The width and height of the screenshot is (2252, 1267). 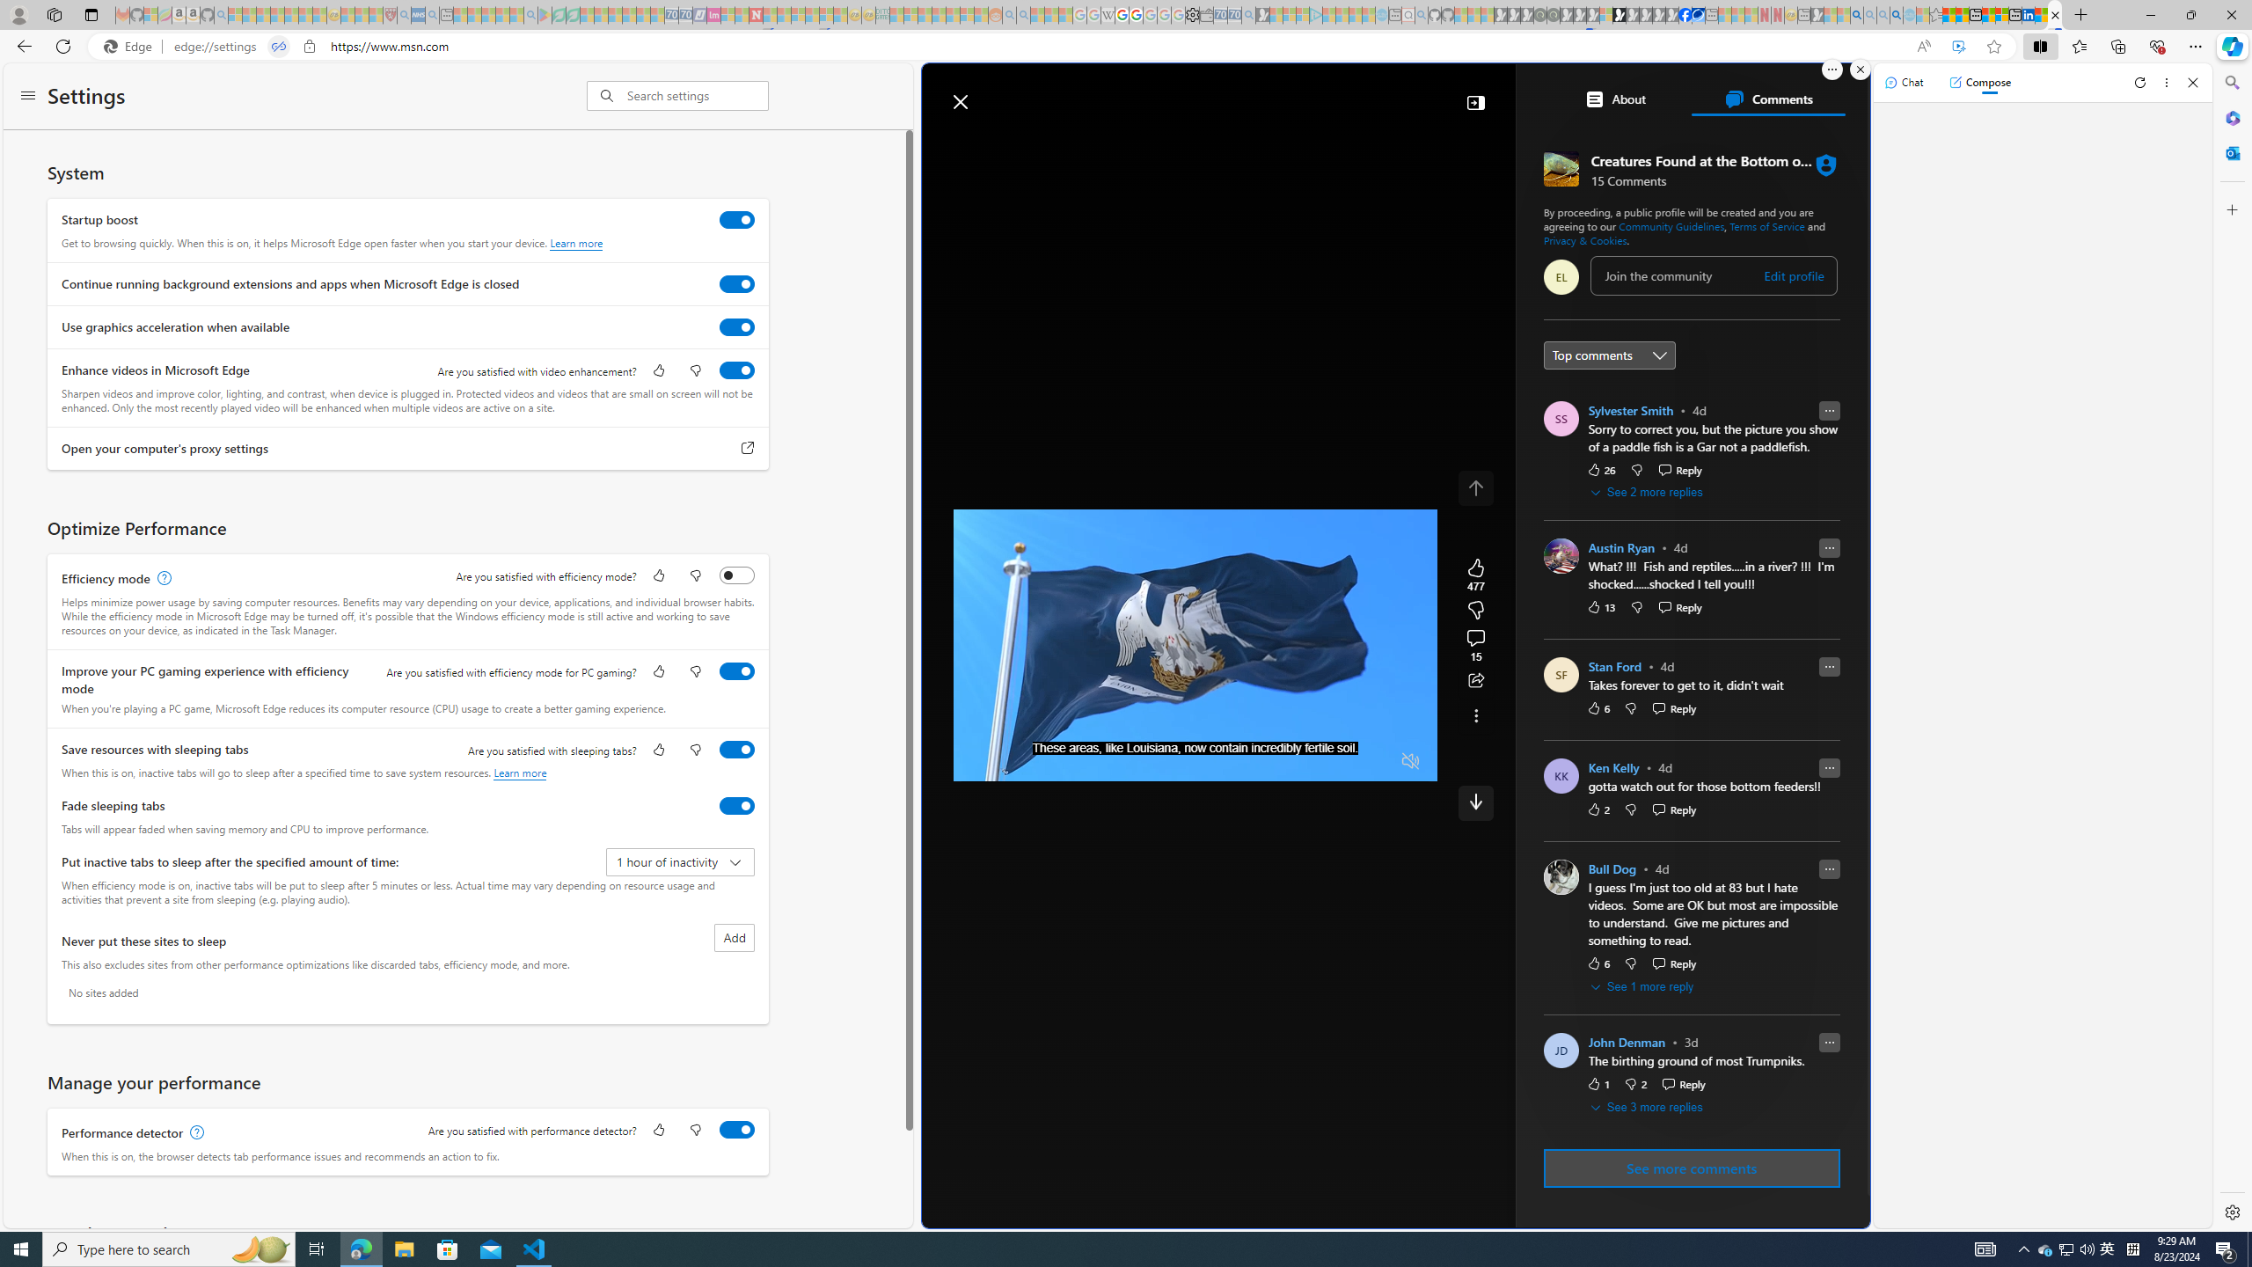 I want to click on Reply Reply Comment, so click(x=1684, y=1084).